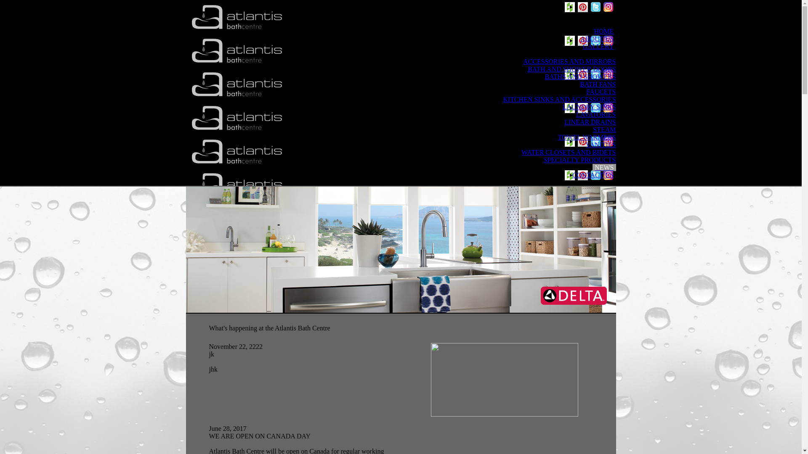  I want to click on TOWEL WARMERS, so click(587, 137).